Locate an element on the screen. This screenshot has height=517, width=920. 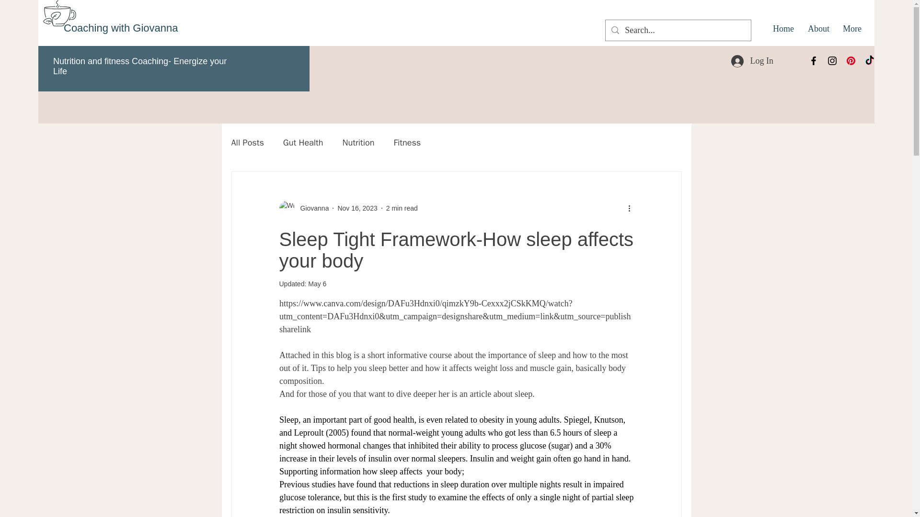
About is located at coordinates (817, 29).